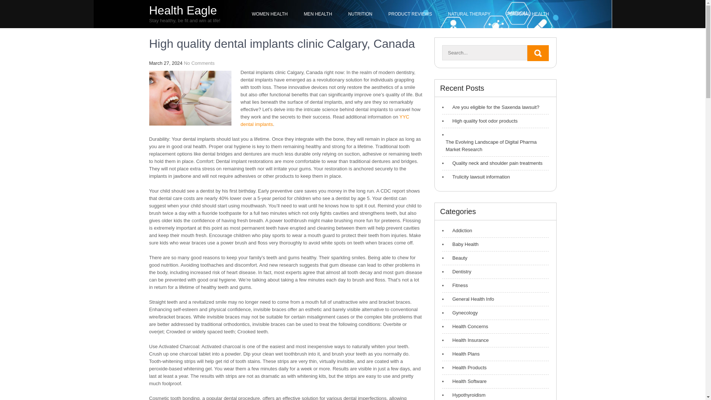  Describe the element at coordinates (183, 10) in the screenshot. I see `Health Eagle` at that location.